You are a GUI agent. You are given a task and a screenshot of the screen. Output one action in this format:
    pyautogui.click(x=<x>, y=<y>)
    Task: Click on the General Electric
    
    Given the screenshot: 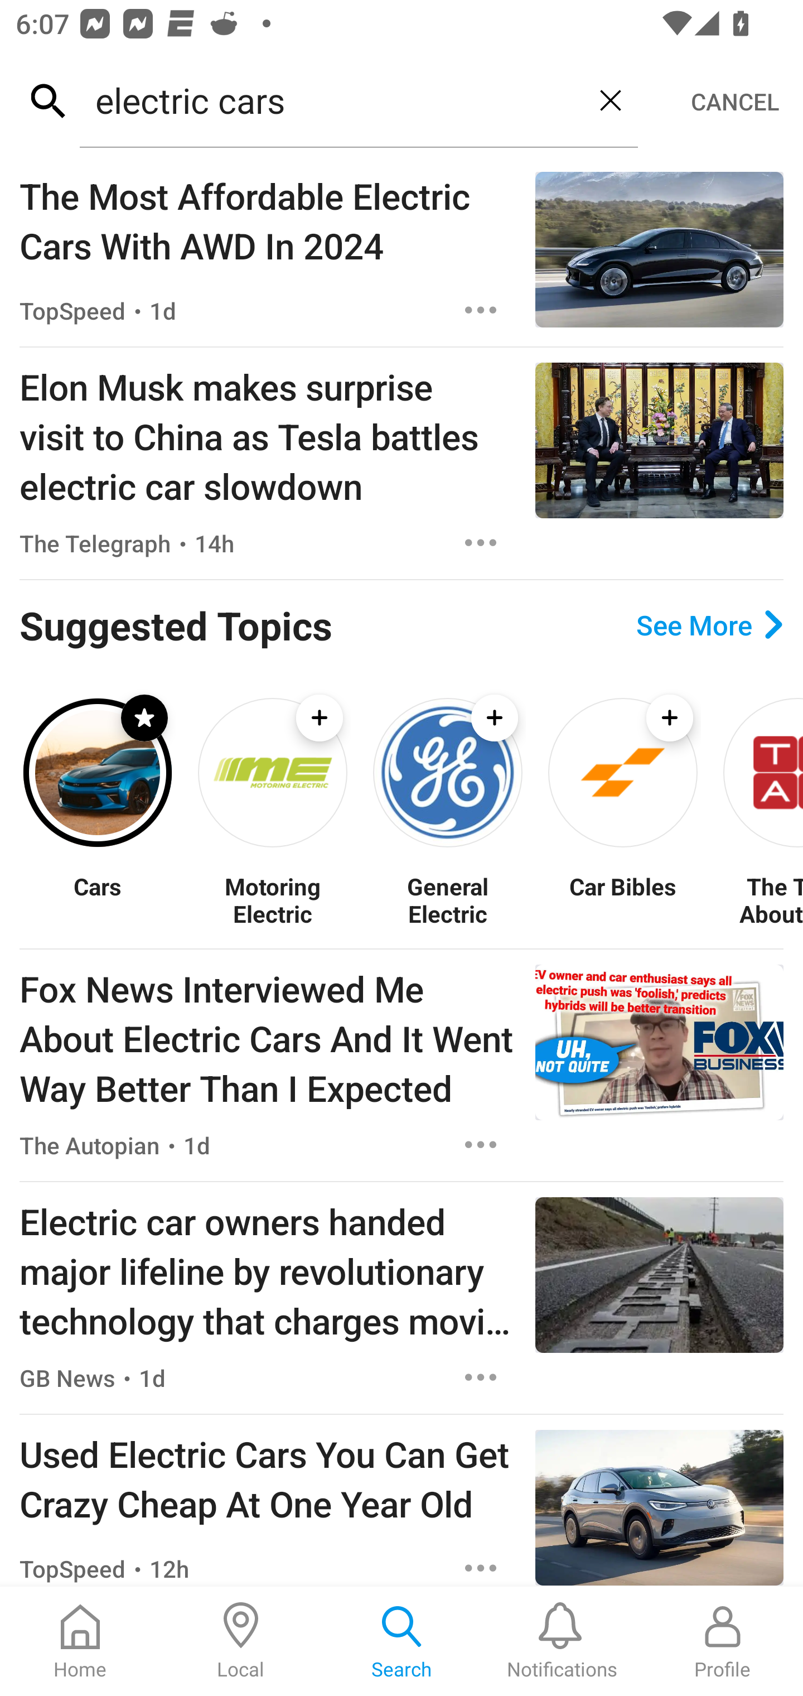 What is the action you would take?
    pyautogui.click(x=447, y=899)
    